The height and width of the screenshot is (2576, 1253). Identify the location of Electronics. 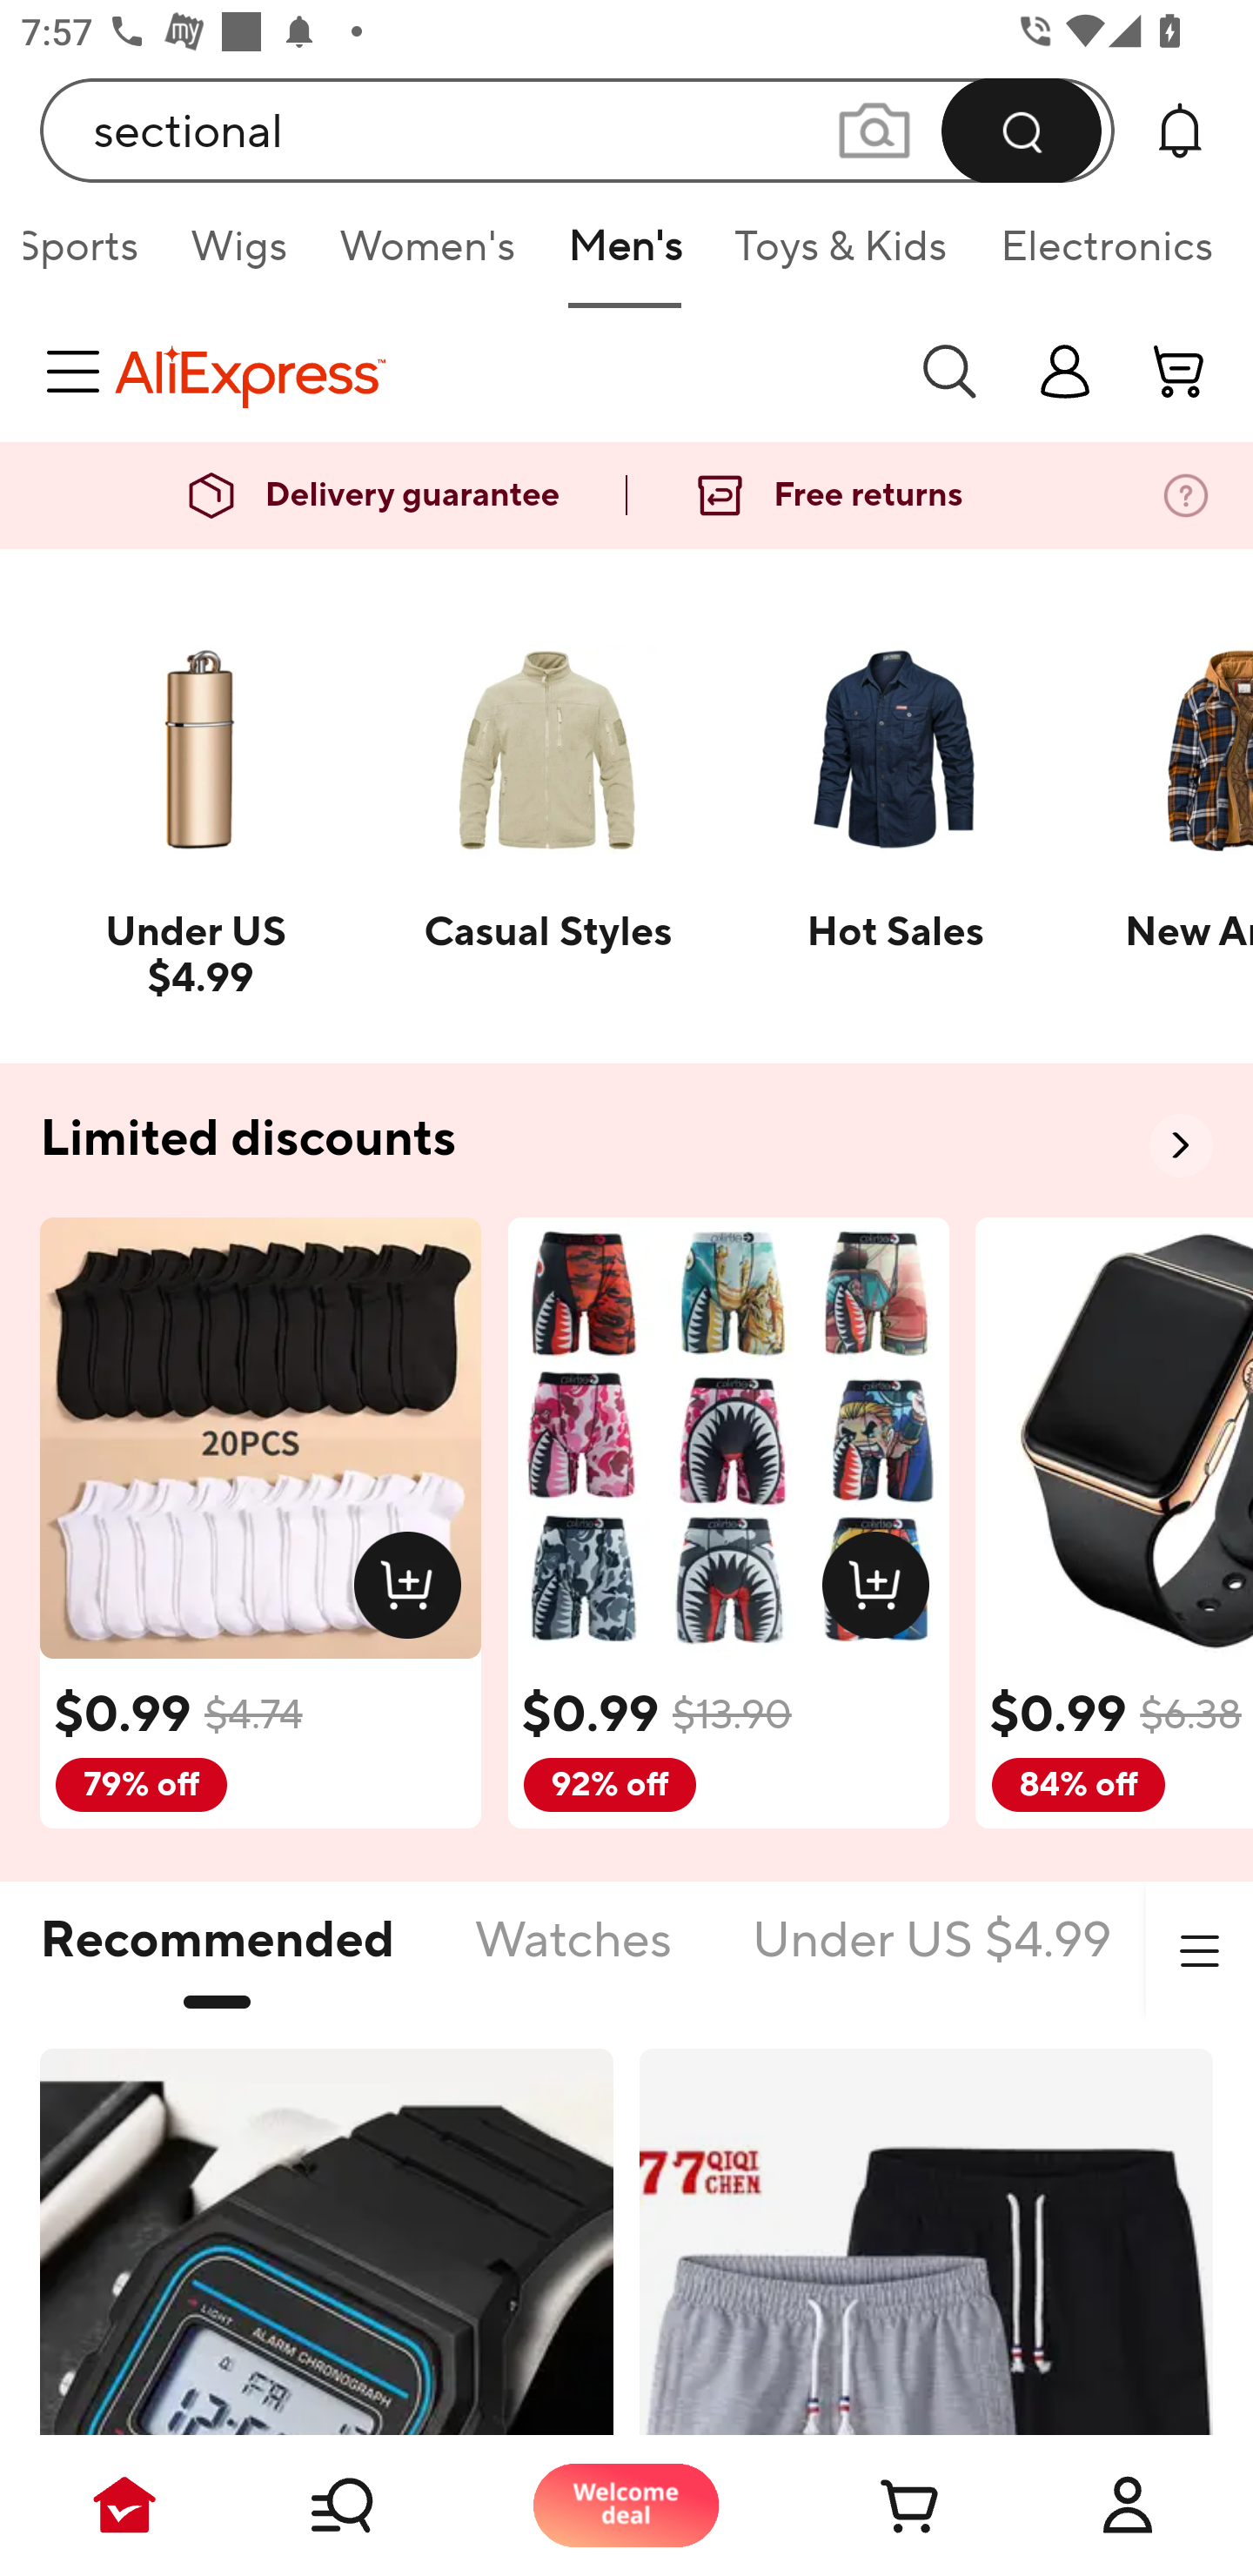
(1100, 256).